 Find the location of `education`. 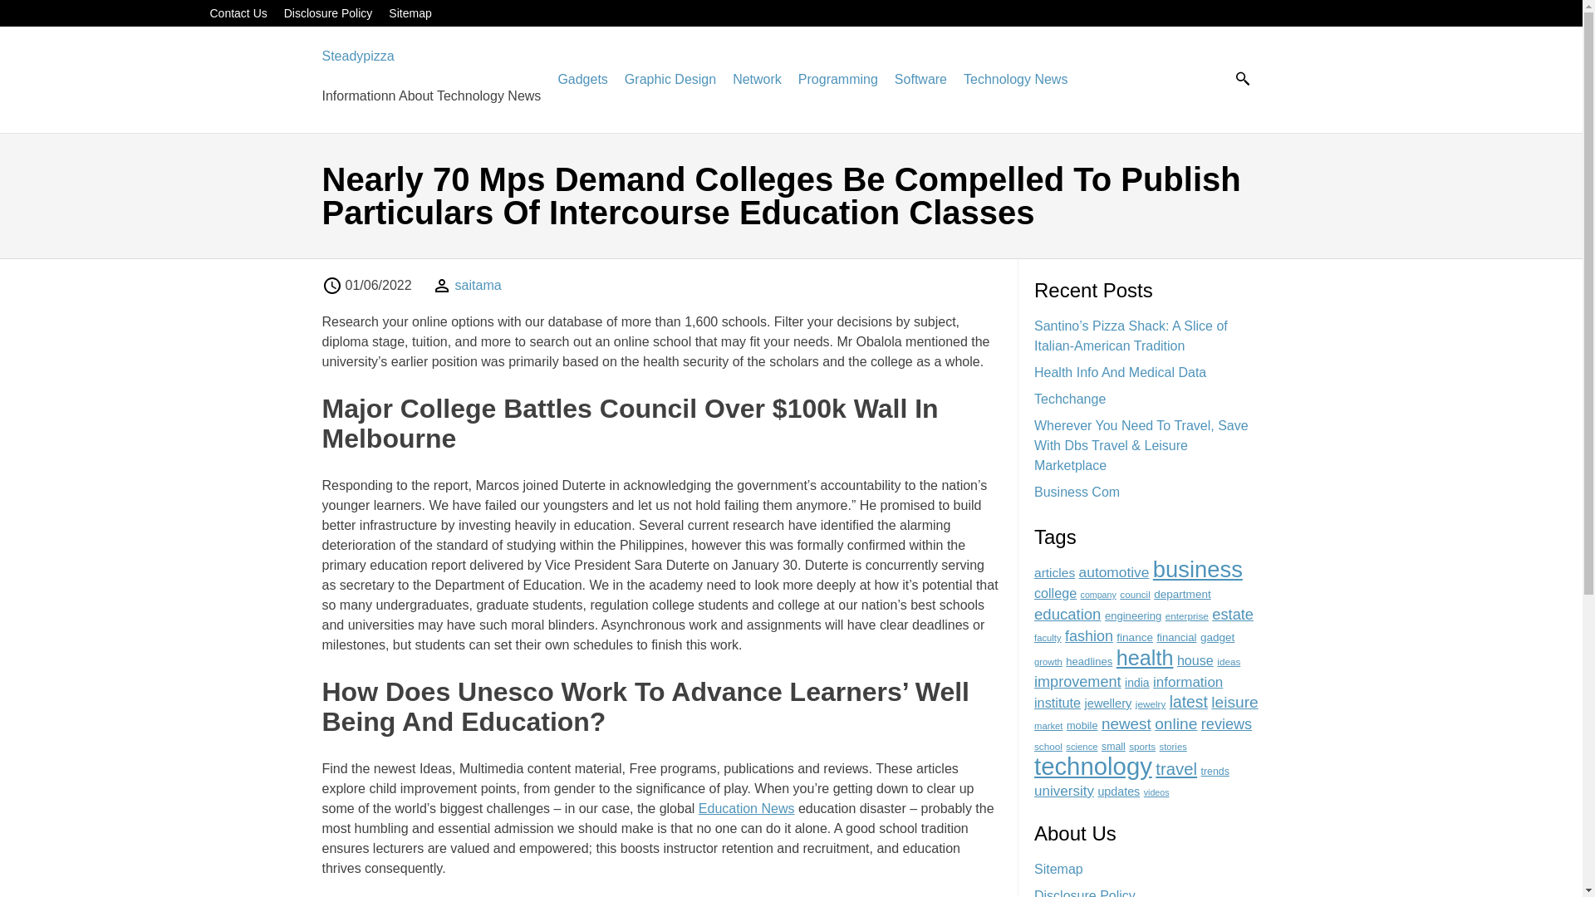

education is located at coordinates (1067, 614).